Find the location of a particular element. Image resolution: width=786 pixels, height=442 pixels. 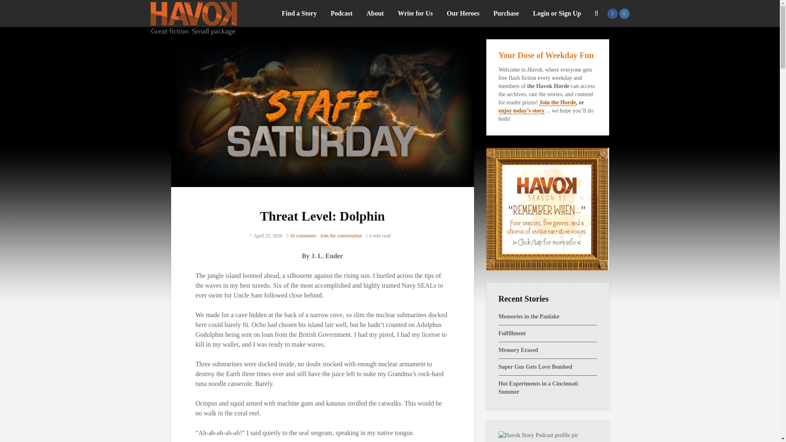

About is located at coordinates (375, 13).